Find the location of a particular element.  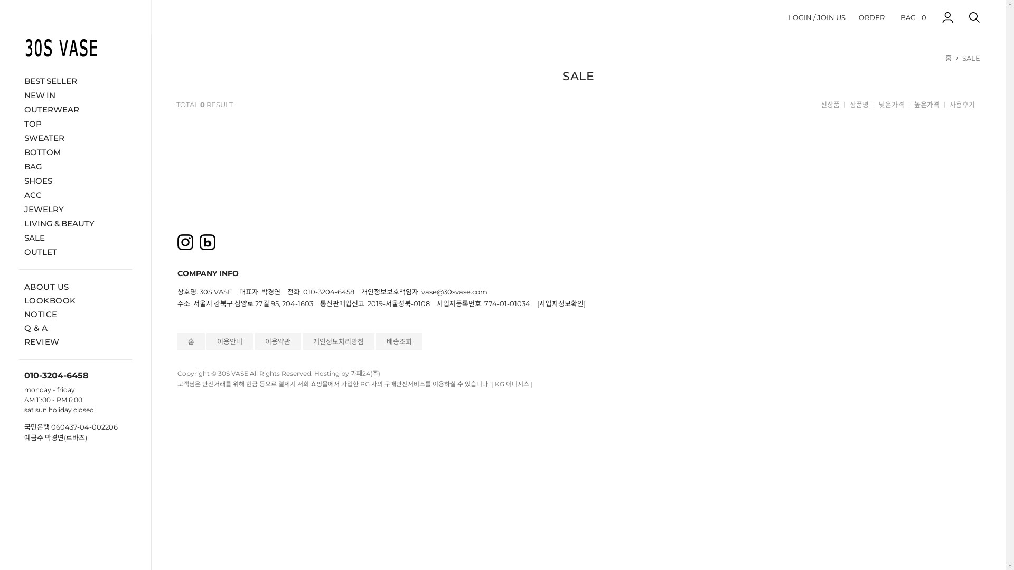

ABOUT US is located at coordinates (46, 287).